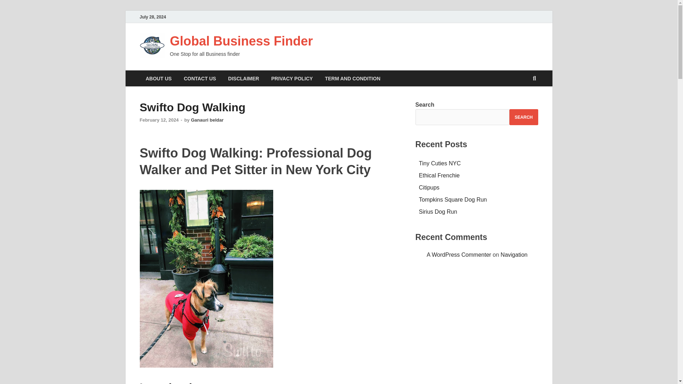  What do you see at coordinates (200, 78) in the screenshot?
I see `CONTACT US` at bounding box center [200, 78].